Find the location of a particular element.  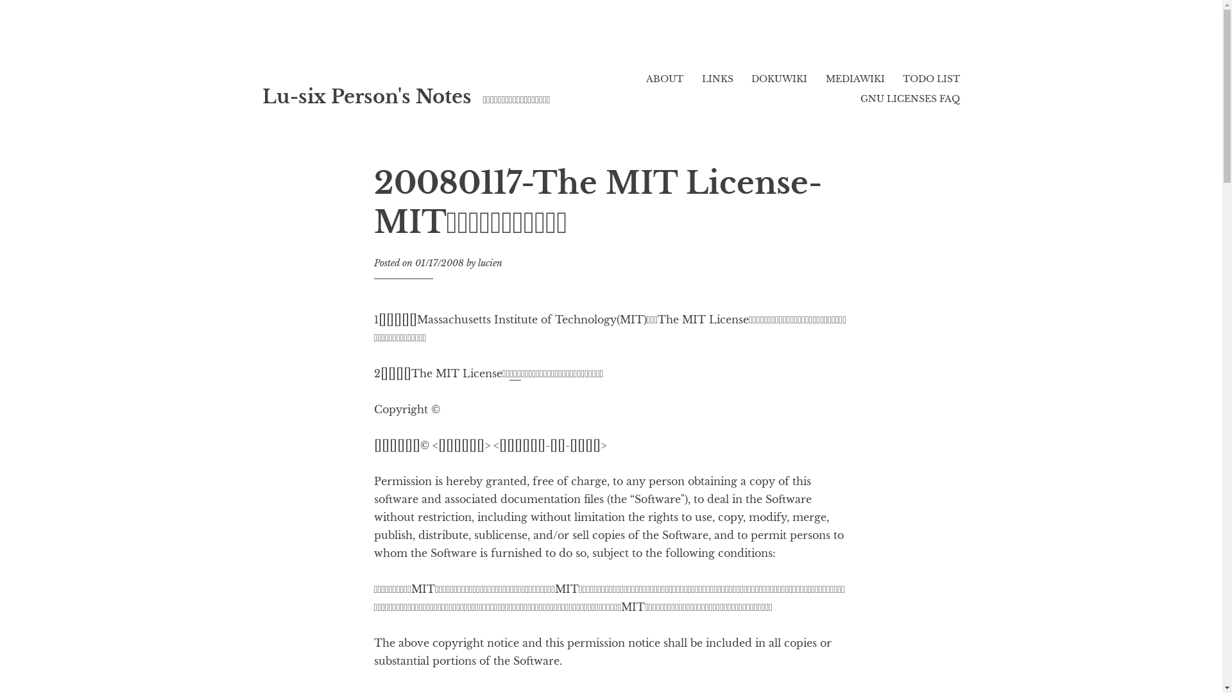

lucien is located at coordinates (490, 263).